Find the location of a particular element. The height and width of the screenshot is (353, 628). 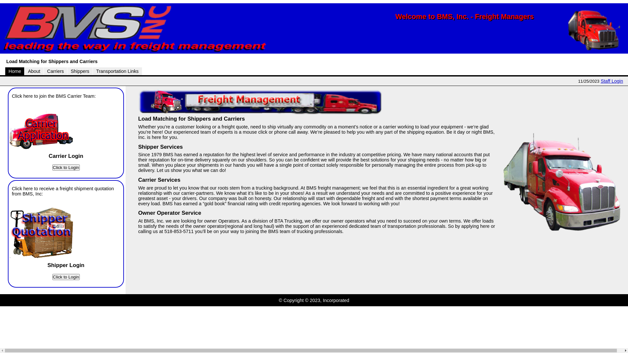

Home is located at coordinates (15, 71).